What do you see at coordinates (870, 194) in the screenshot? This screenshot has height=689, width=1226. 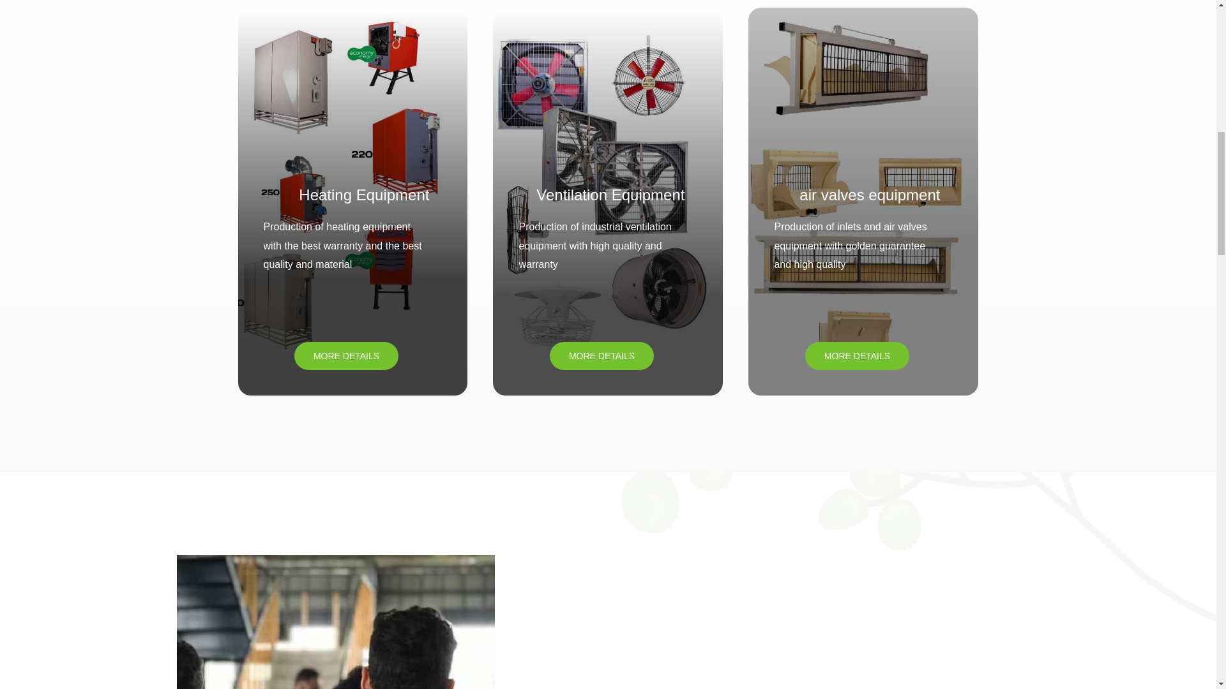 I see `air valves equipment` at bounding box center [870, 194].